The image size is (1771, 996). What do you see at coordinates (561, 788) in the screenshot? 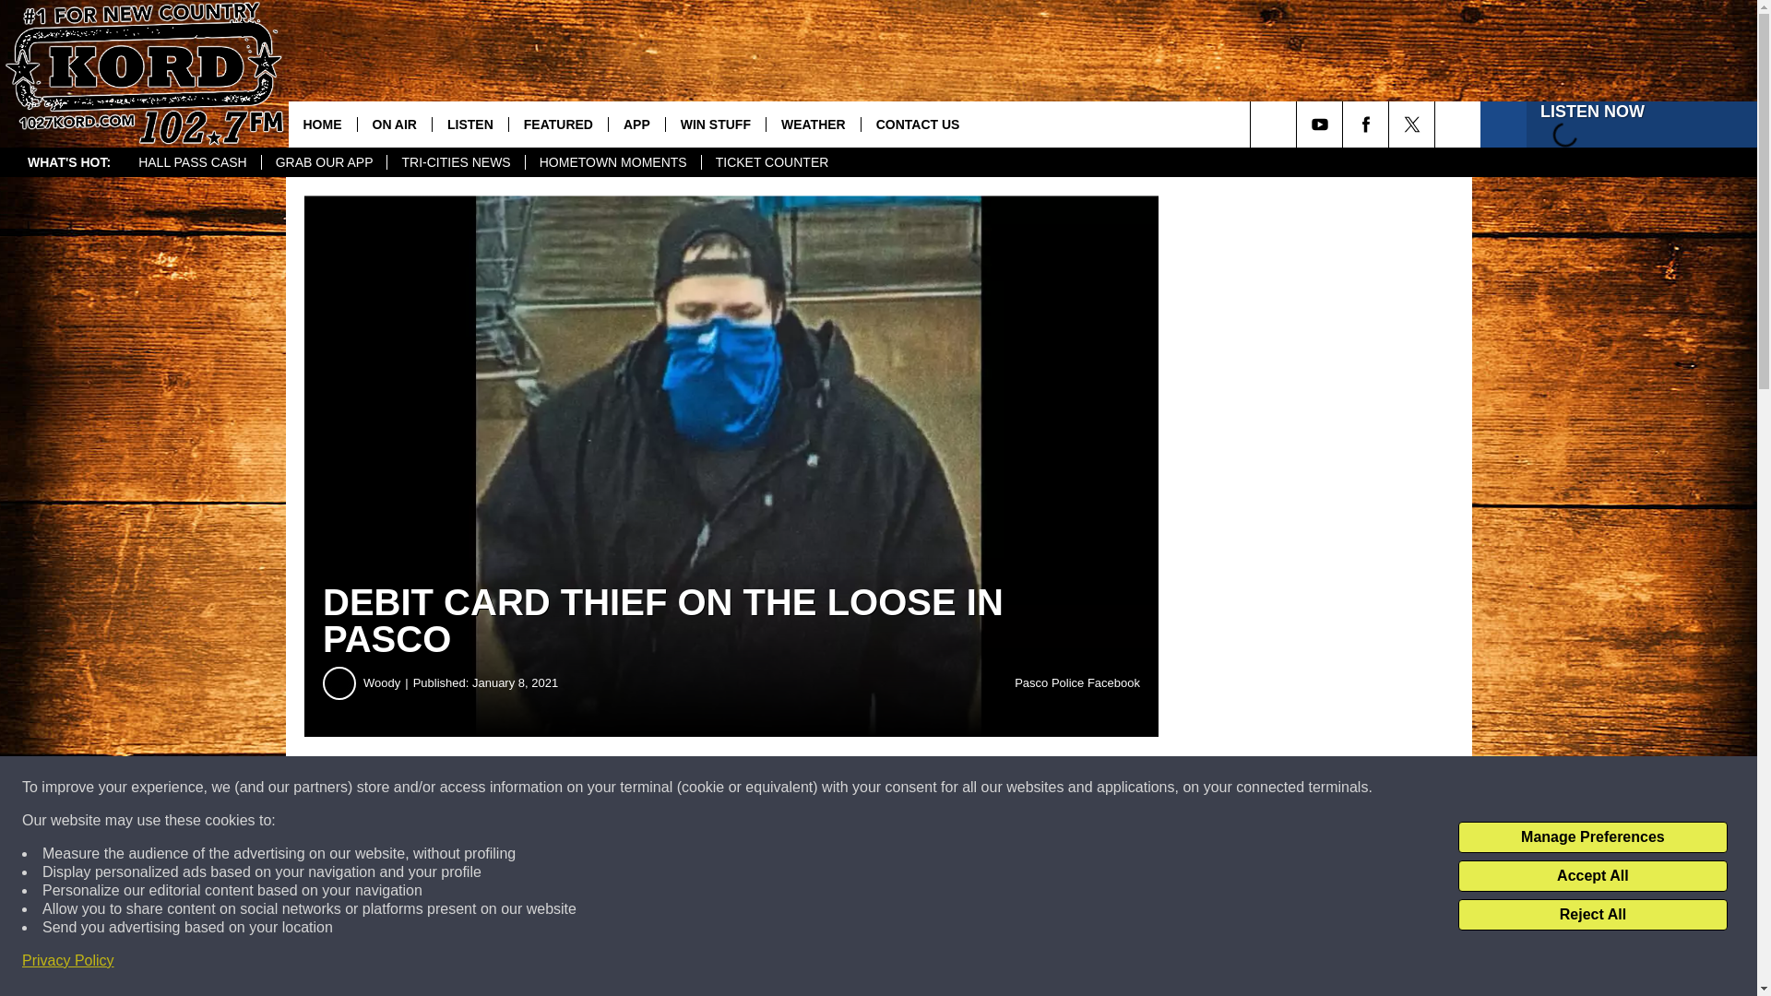
I see `Share on Facebook` at bounding box center [561, 788].